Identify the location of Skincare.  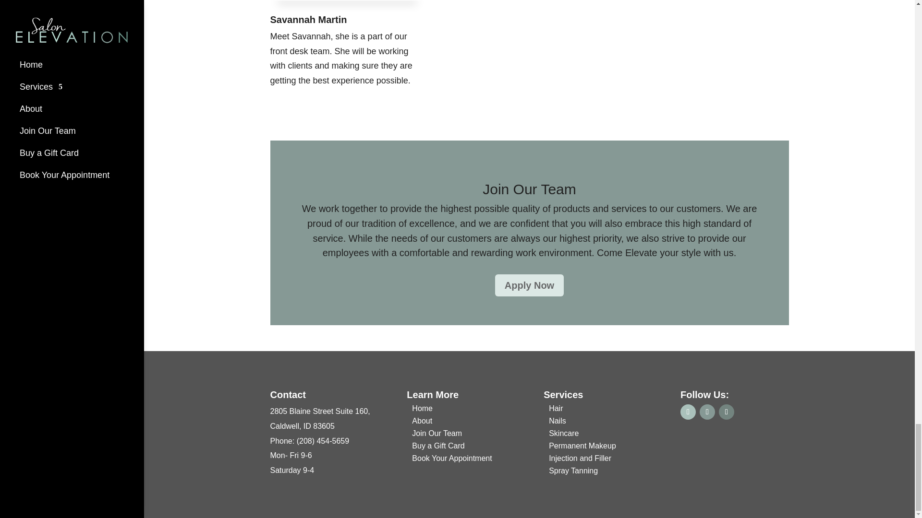
(564, 435).